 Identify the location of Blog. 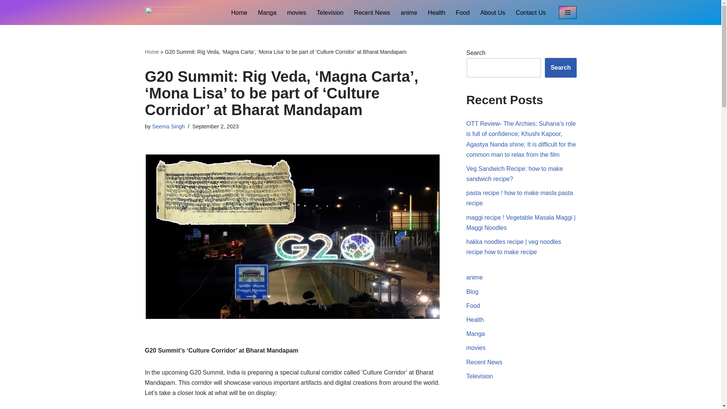
(473, 292).